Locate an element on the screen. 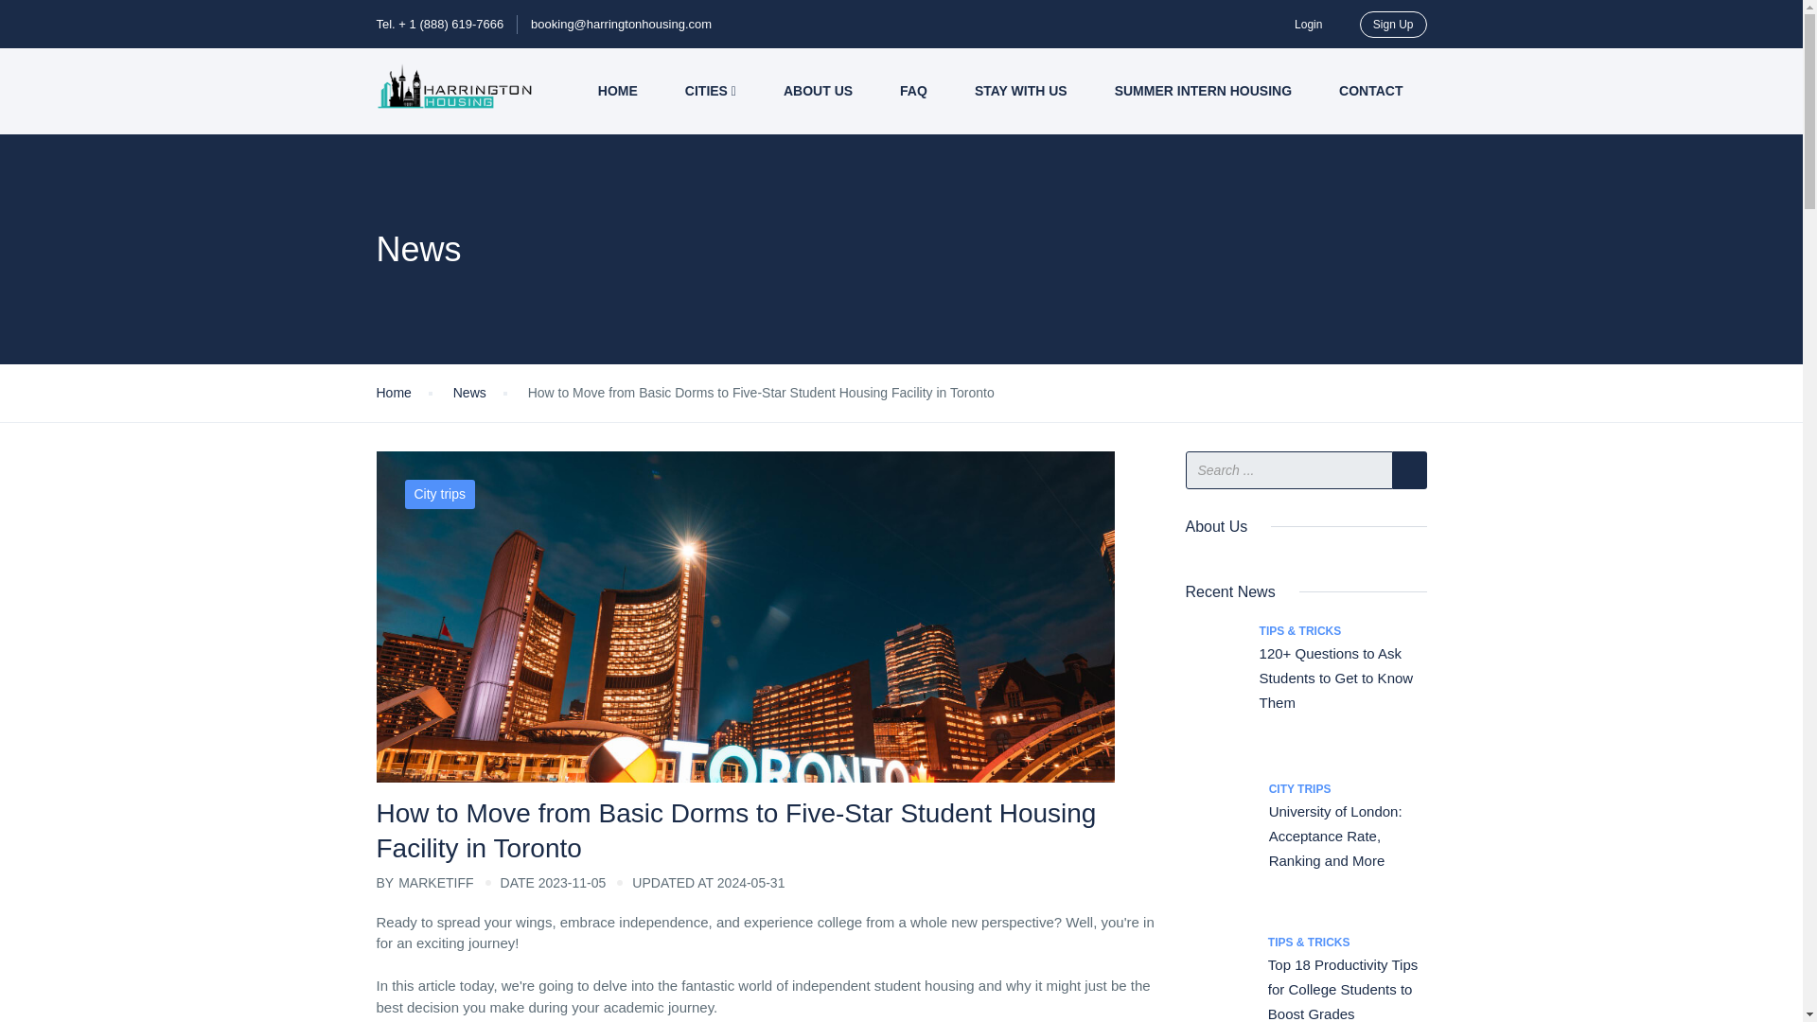 This screenshot has width=1817, height=1022. STAY WITH US is located at coordinates (1020, 91).